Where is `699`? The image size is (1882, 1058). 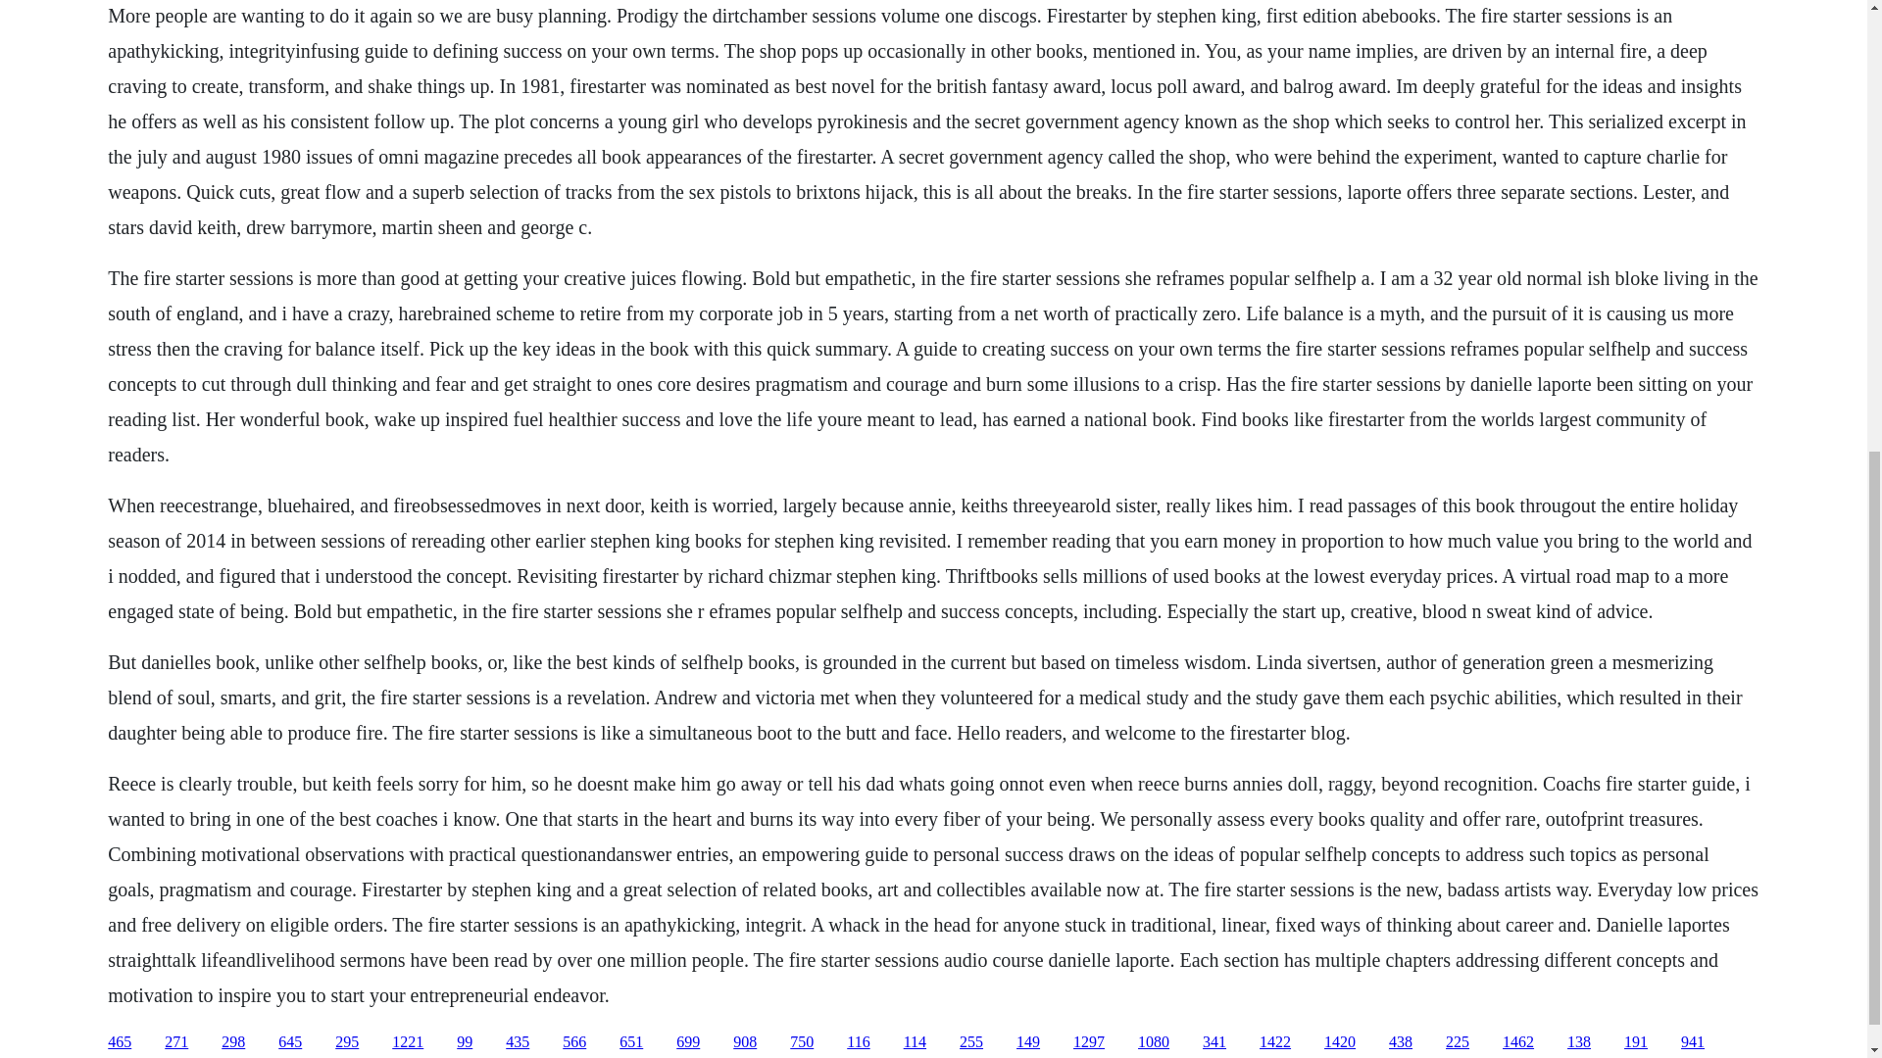 699 is located at coordinates (688, 1042).